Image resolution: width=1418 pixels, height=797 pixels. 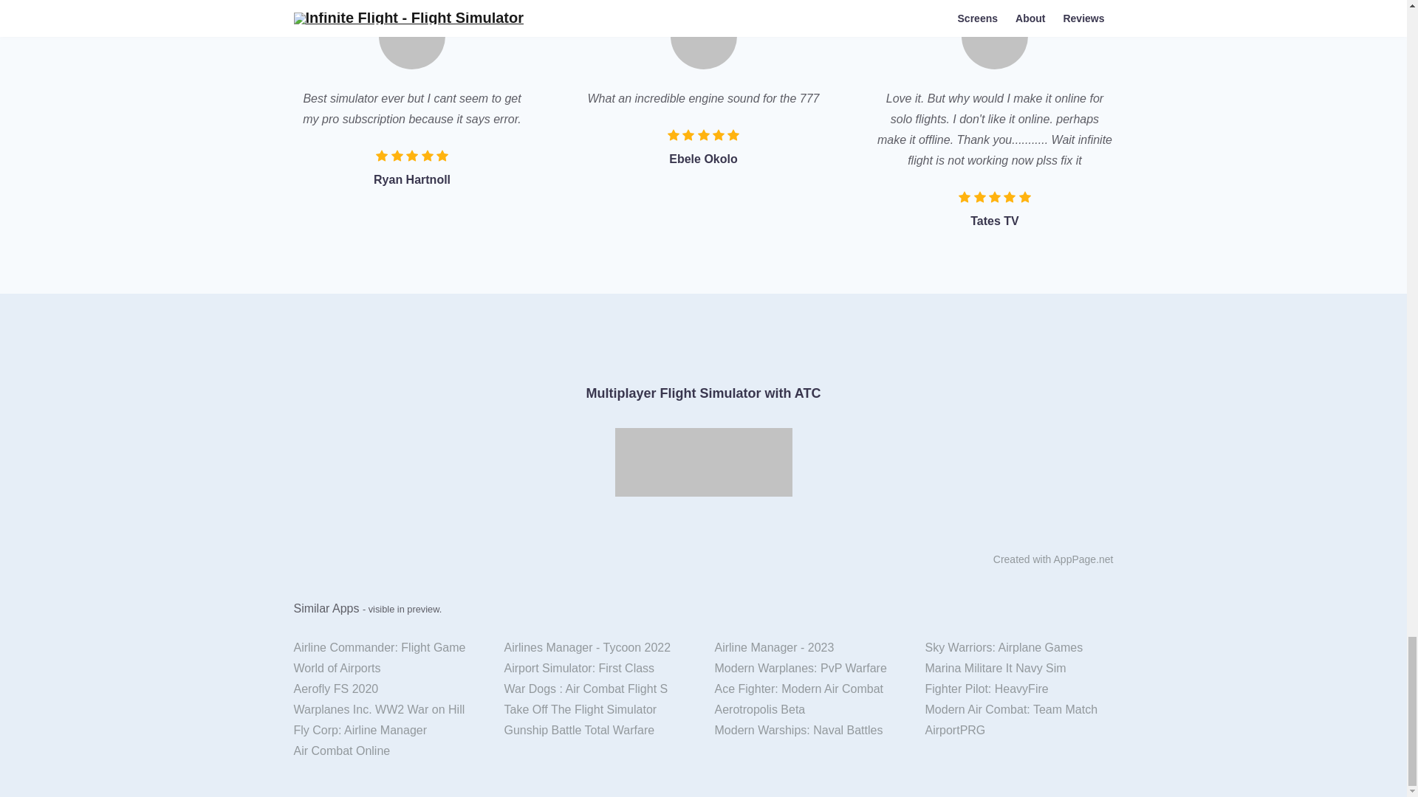 I want to click on Aerofly FS 2020, so click(x=387, y=689).